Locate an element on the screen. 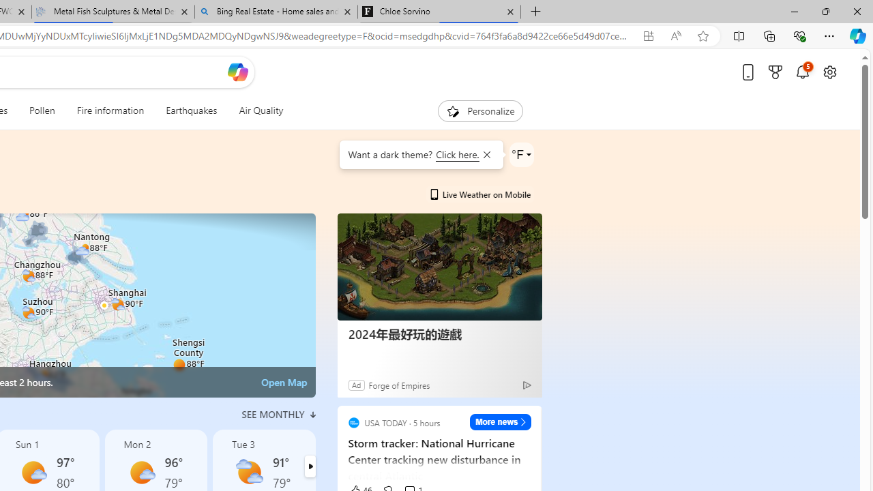 The width and height of the screenshot is (873, 491). Microsoft rewards is located at coordinates (775, 72).